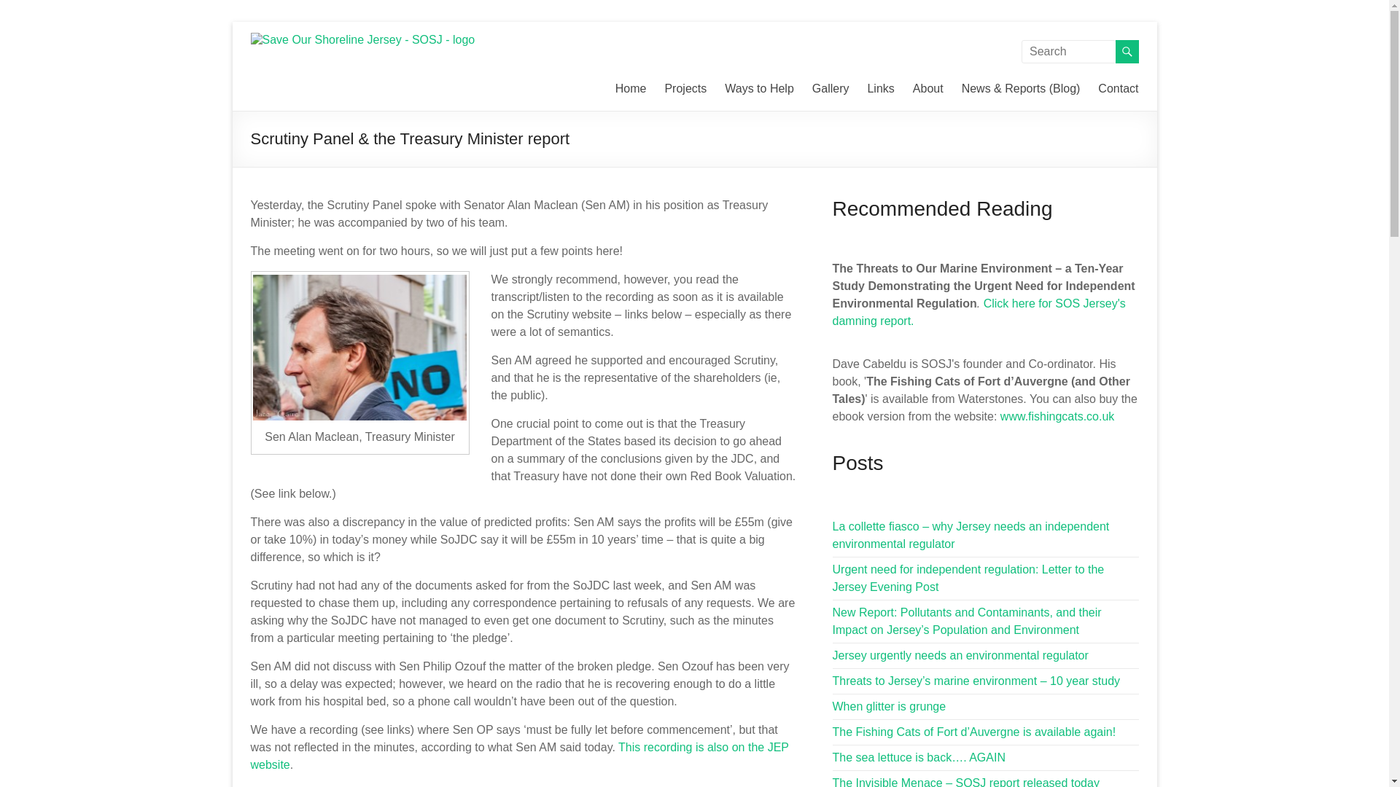 The height and width of the screenshot is (787, 1400). What do you see at coordinates (831, 89) in the screenshot?
I see `Gallery` at bounding box center [831, 89].